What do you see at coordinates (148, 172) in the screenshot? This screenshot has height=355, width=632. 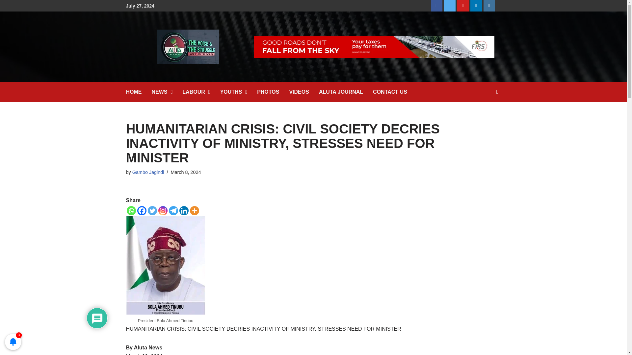 I see `Posts by Gambo Jagindi` at bounding box center [148, 172].